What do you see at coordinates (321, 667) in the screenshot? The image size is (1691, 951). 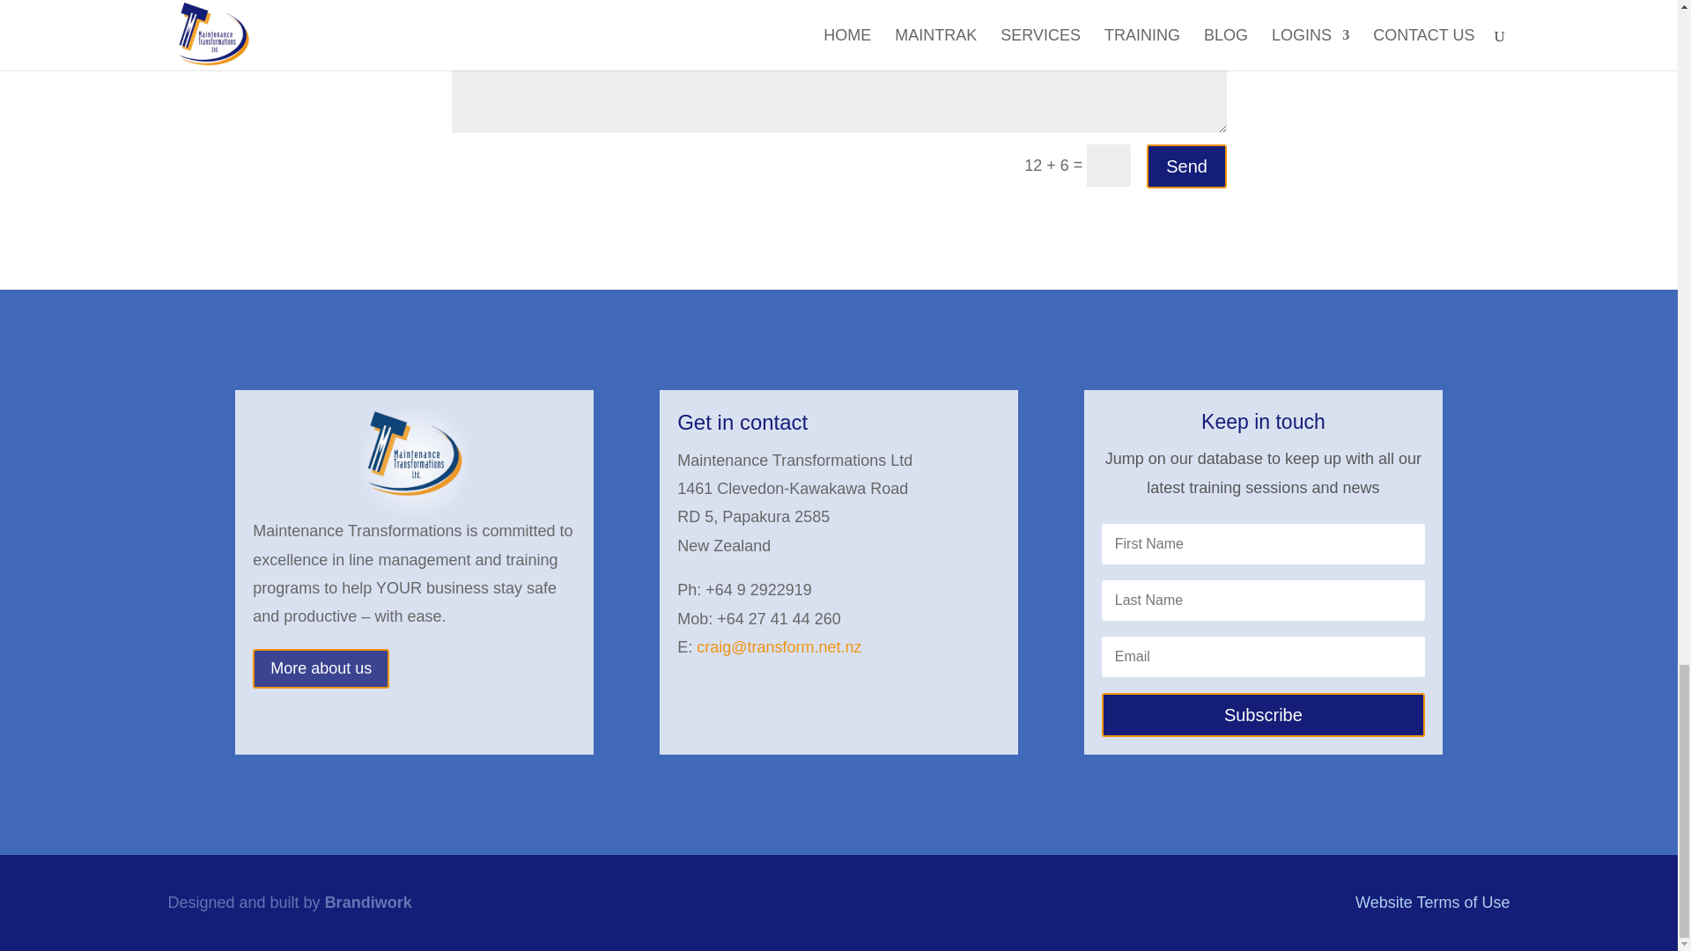 I see `More about us` at bounding box center [321, 667].